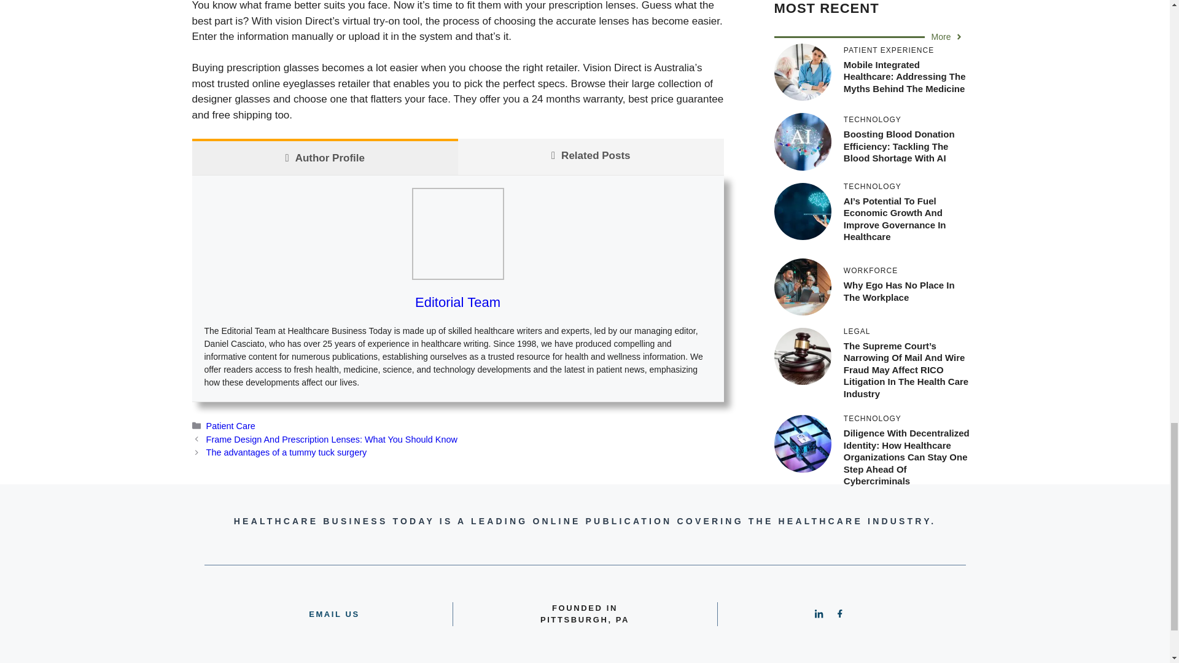 Image resolution: width=1179 pixels, height=663 pixels. What do you see at coordinates (286, 452) in the screenshot?
I see `The advantages of a tummy tuck surgery` at bounding box center [286, 452].